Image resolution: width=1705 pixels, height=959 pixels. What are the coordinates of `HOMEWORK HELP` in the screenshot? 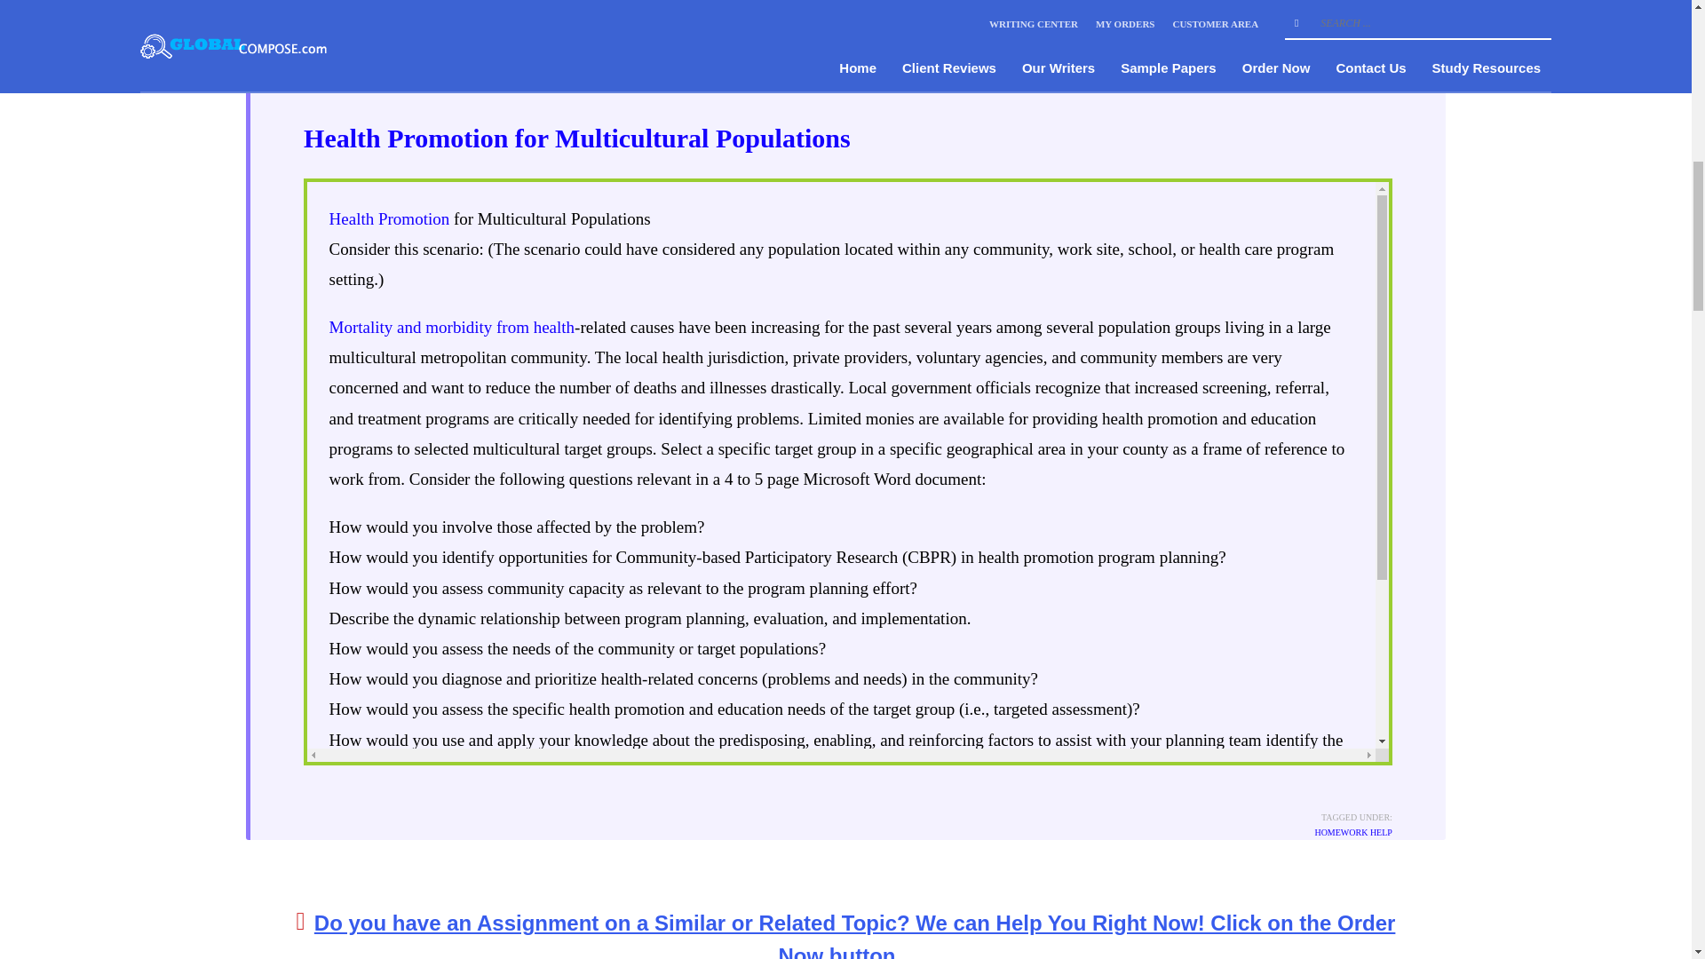 It's located at (543, 78).